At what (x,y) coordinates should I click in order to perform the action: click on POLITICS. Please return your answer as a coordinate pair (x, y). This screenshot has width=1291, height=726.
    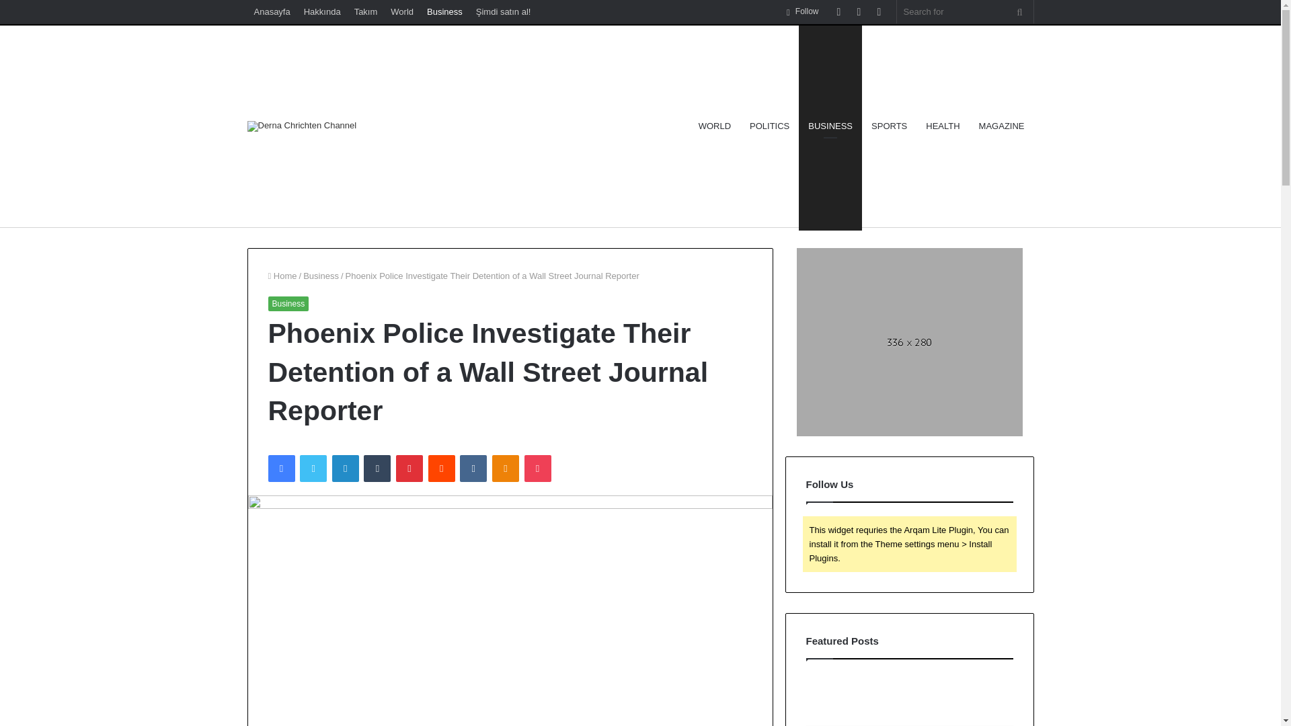
    Looking at the image, I should click on (769, 126).